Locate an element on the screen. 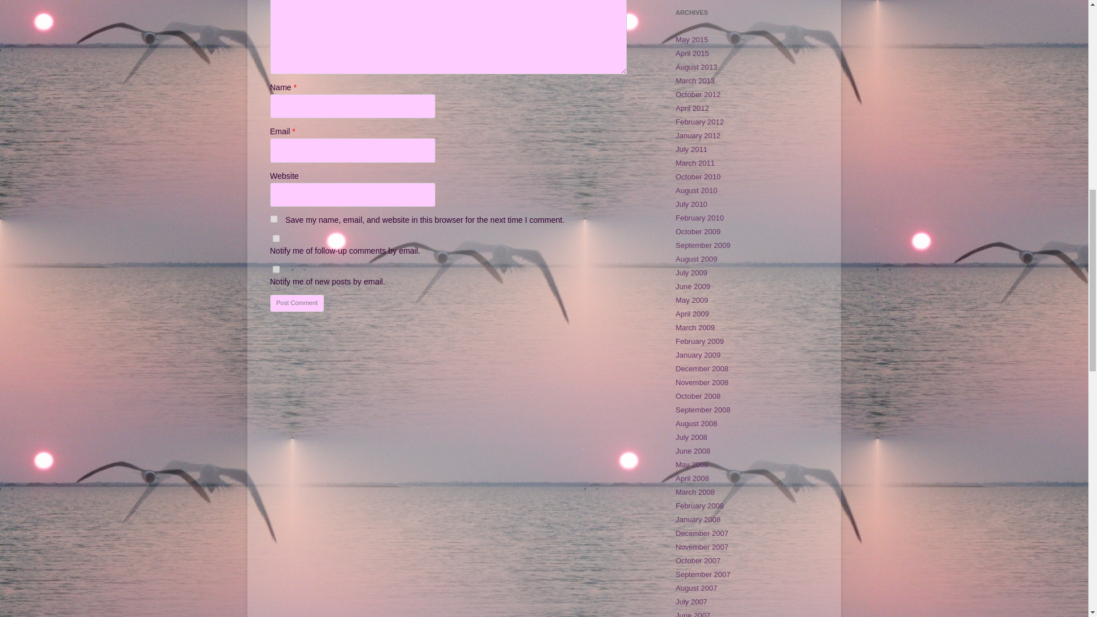 The image size is (1097, 617). yes is located at coordinates (273, 218).